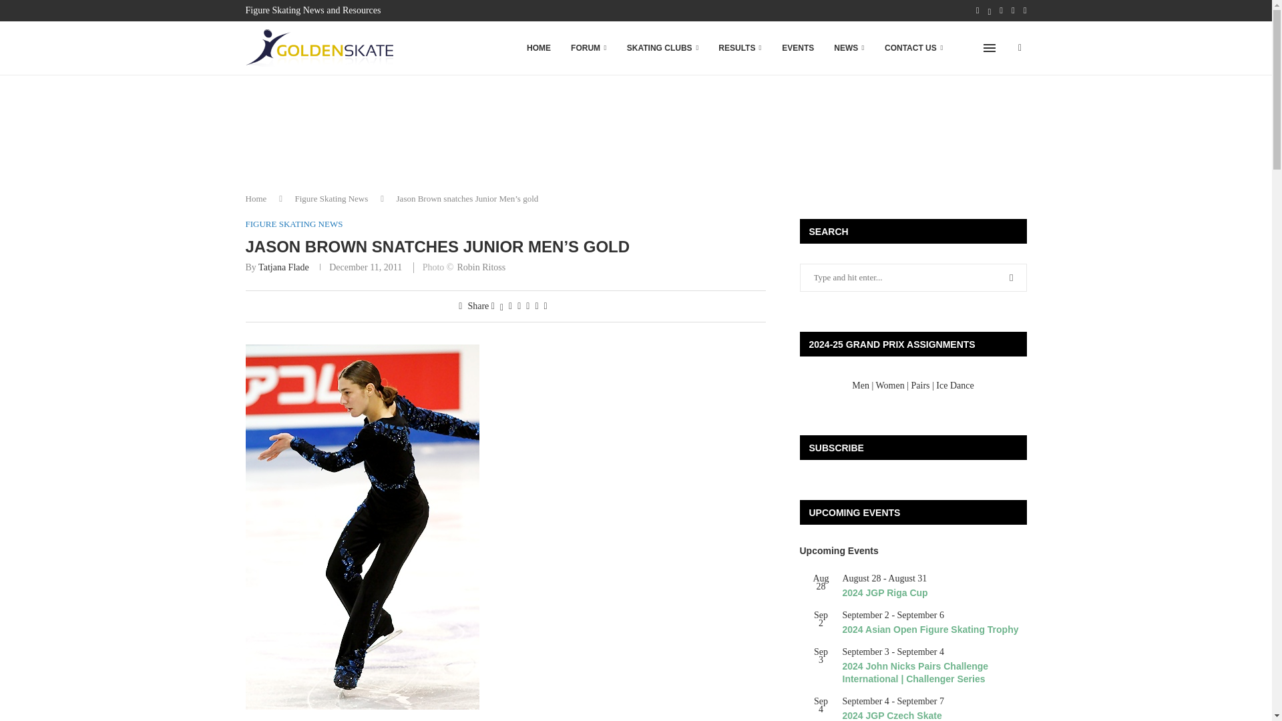 This screenshot has width=1282, height=721. What do you see at coordinates (589, 48) in the screenshot?
I see `FORUM` at bounding box center [589, 48].